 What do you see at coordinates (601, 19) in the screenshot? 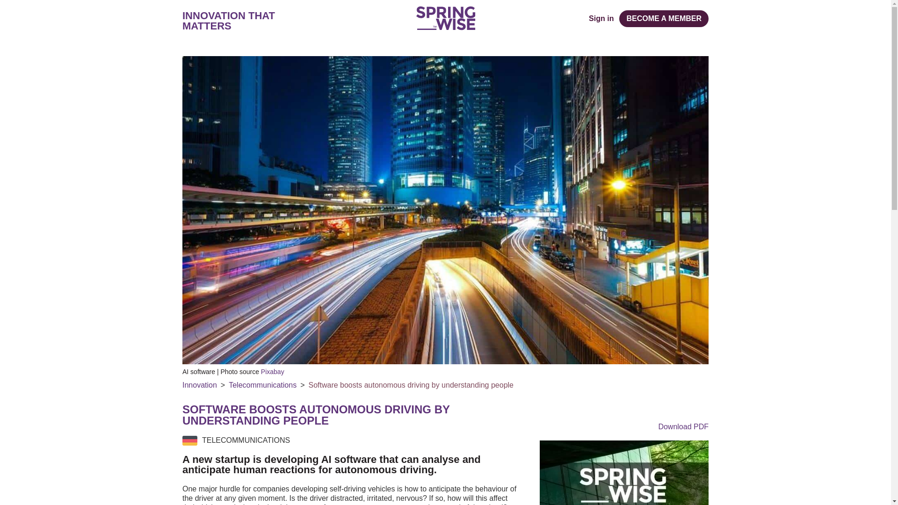
I see `Sign in` at bounding box center [601, 19].